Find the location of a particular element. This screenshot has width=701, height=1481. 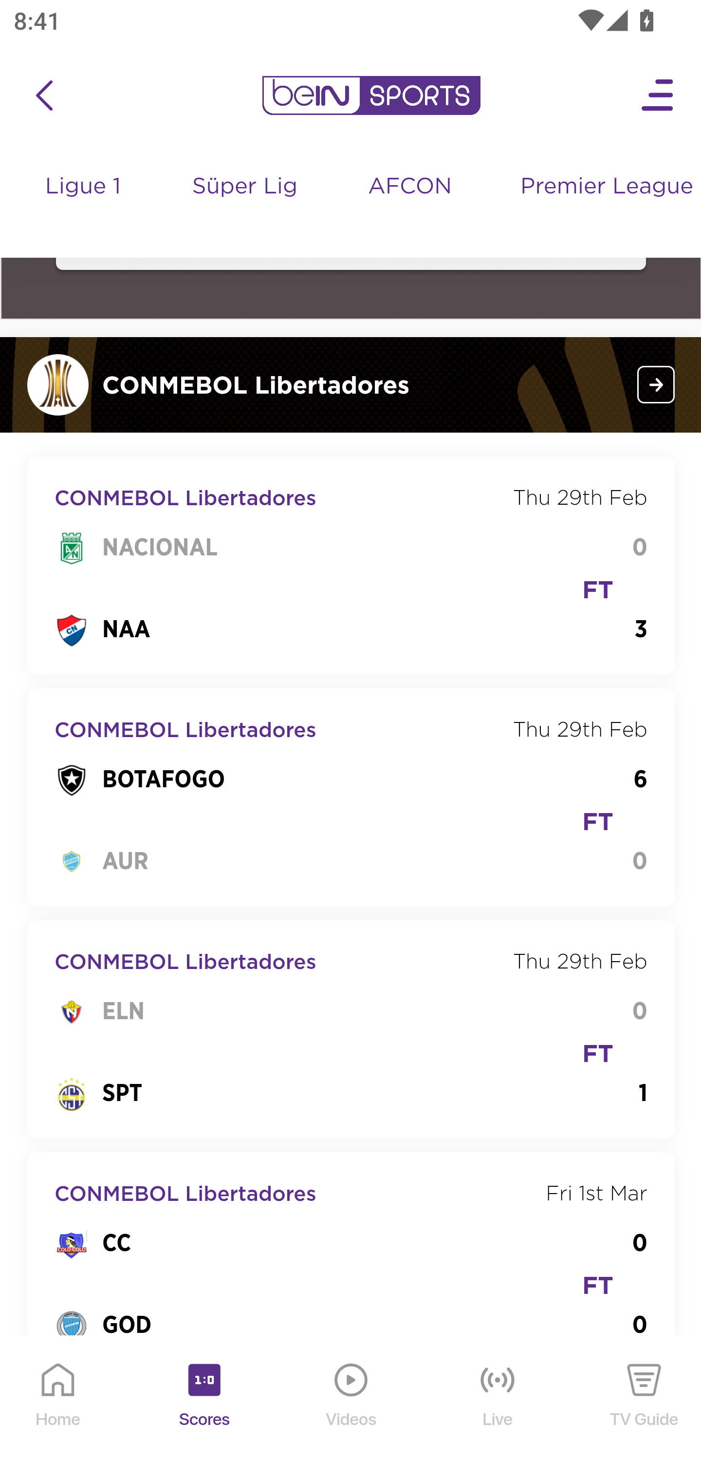

icon back is located at coordinates (44, 96).